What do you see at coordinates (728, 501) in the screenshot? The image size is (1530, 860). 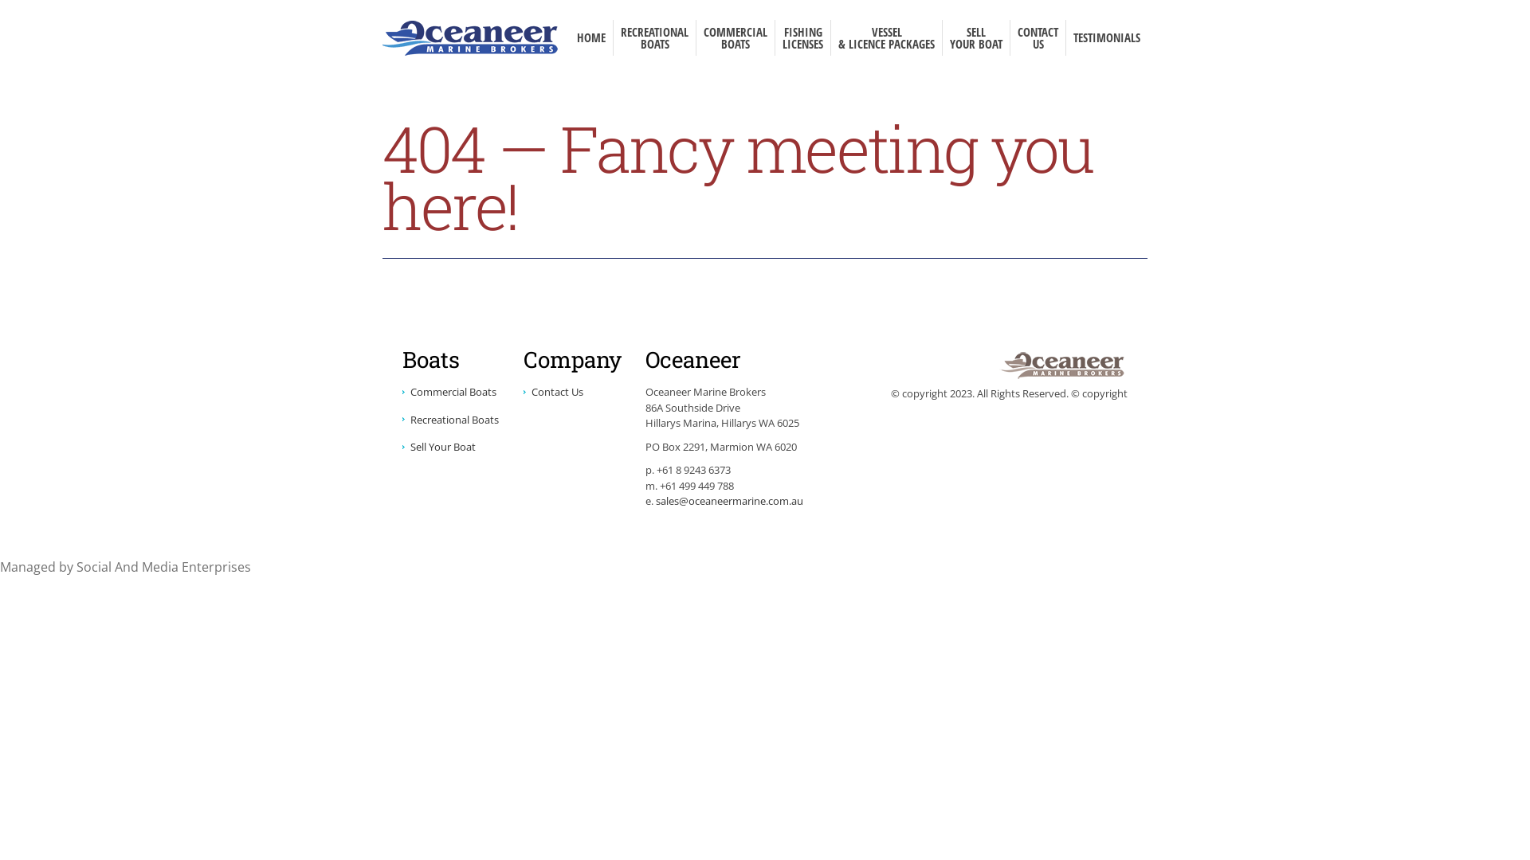 I see `sales@oceaneermarine.com.au` at bounding box center [728, 501].